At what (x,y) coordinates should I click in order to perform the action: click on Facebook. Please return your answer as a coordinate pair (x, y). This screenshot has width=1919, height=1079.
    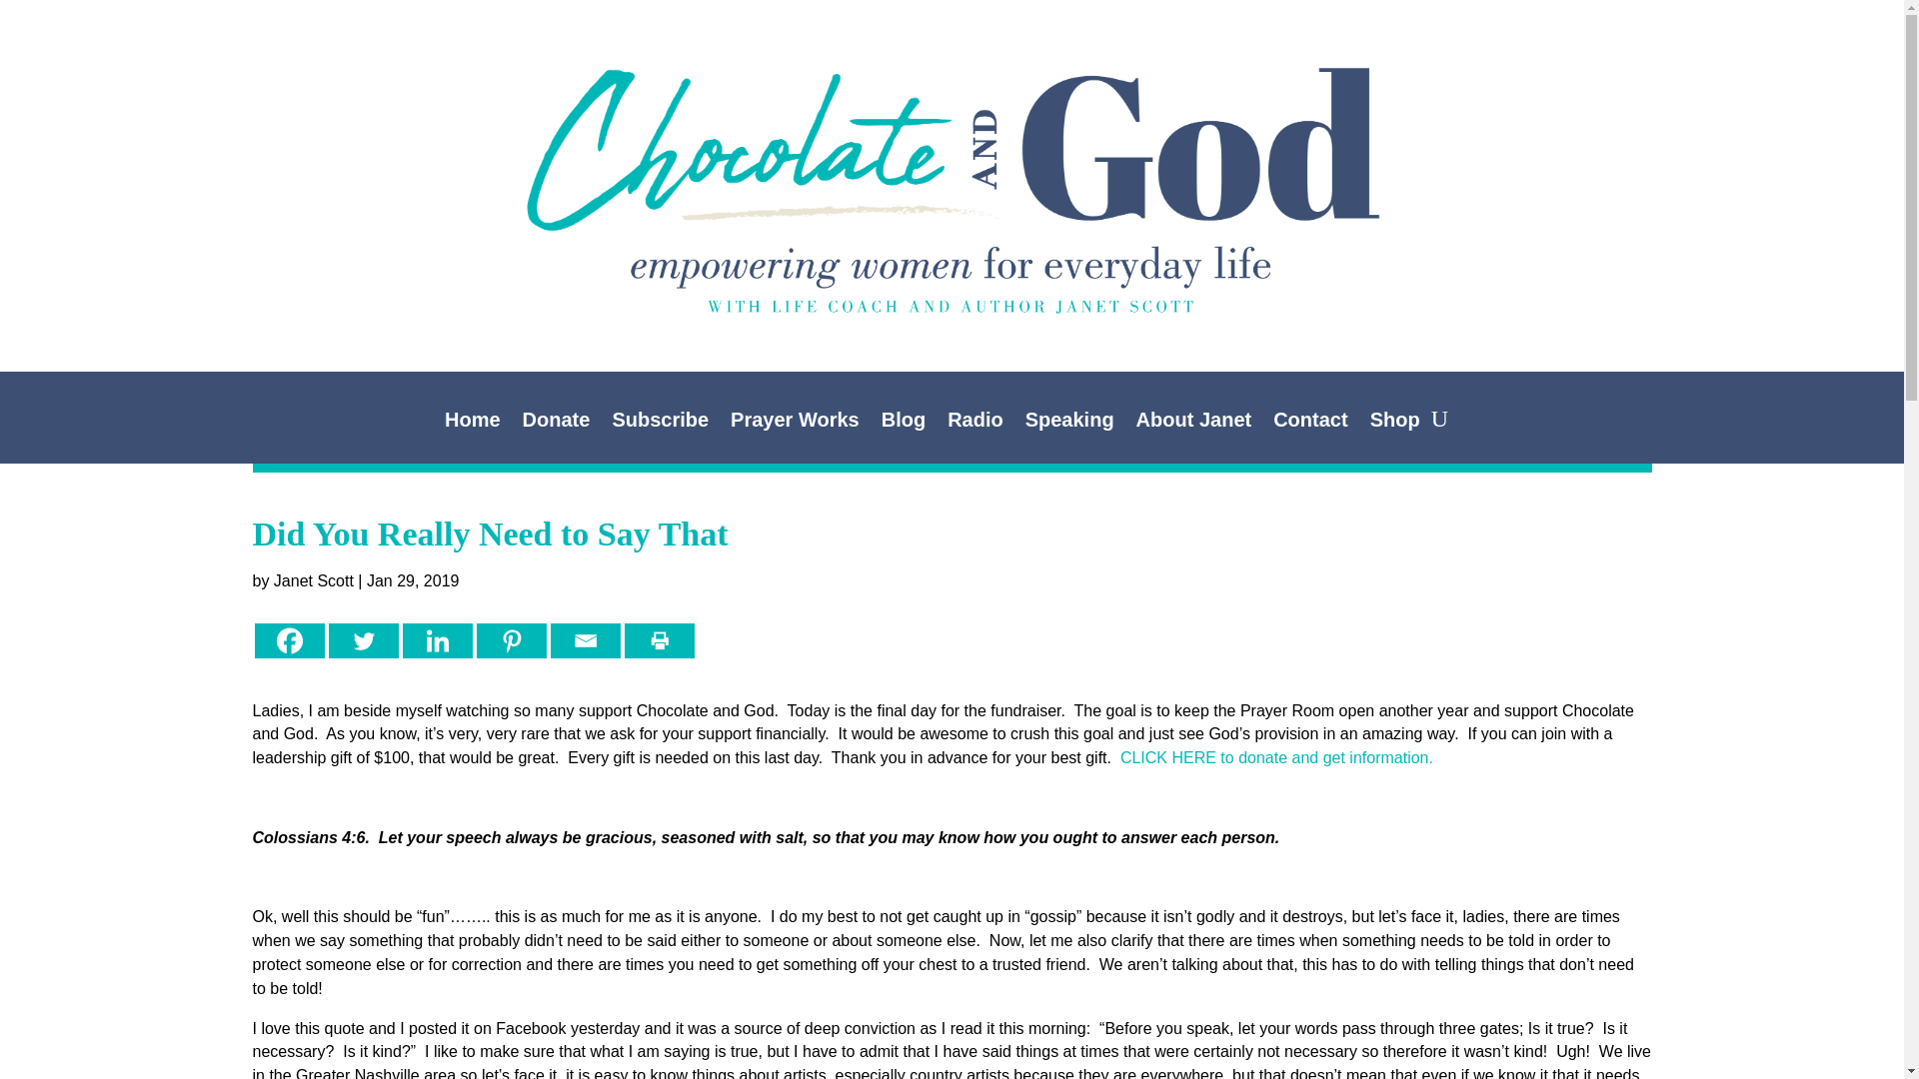
    Looking at the image, I should click on (288, 640).